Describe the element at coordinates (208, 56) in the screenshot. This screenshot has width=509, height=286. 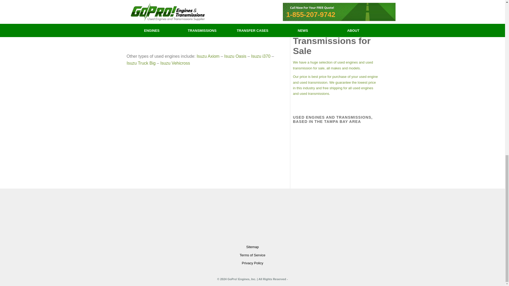
I see `Isuzu Axiom` at that location.